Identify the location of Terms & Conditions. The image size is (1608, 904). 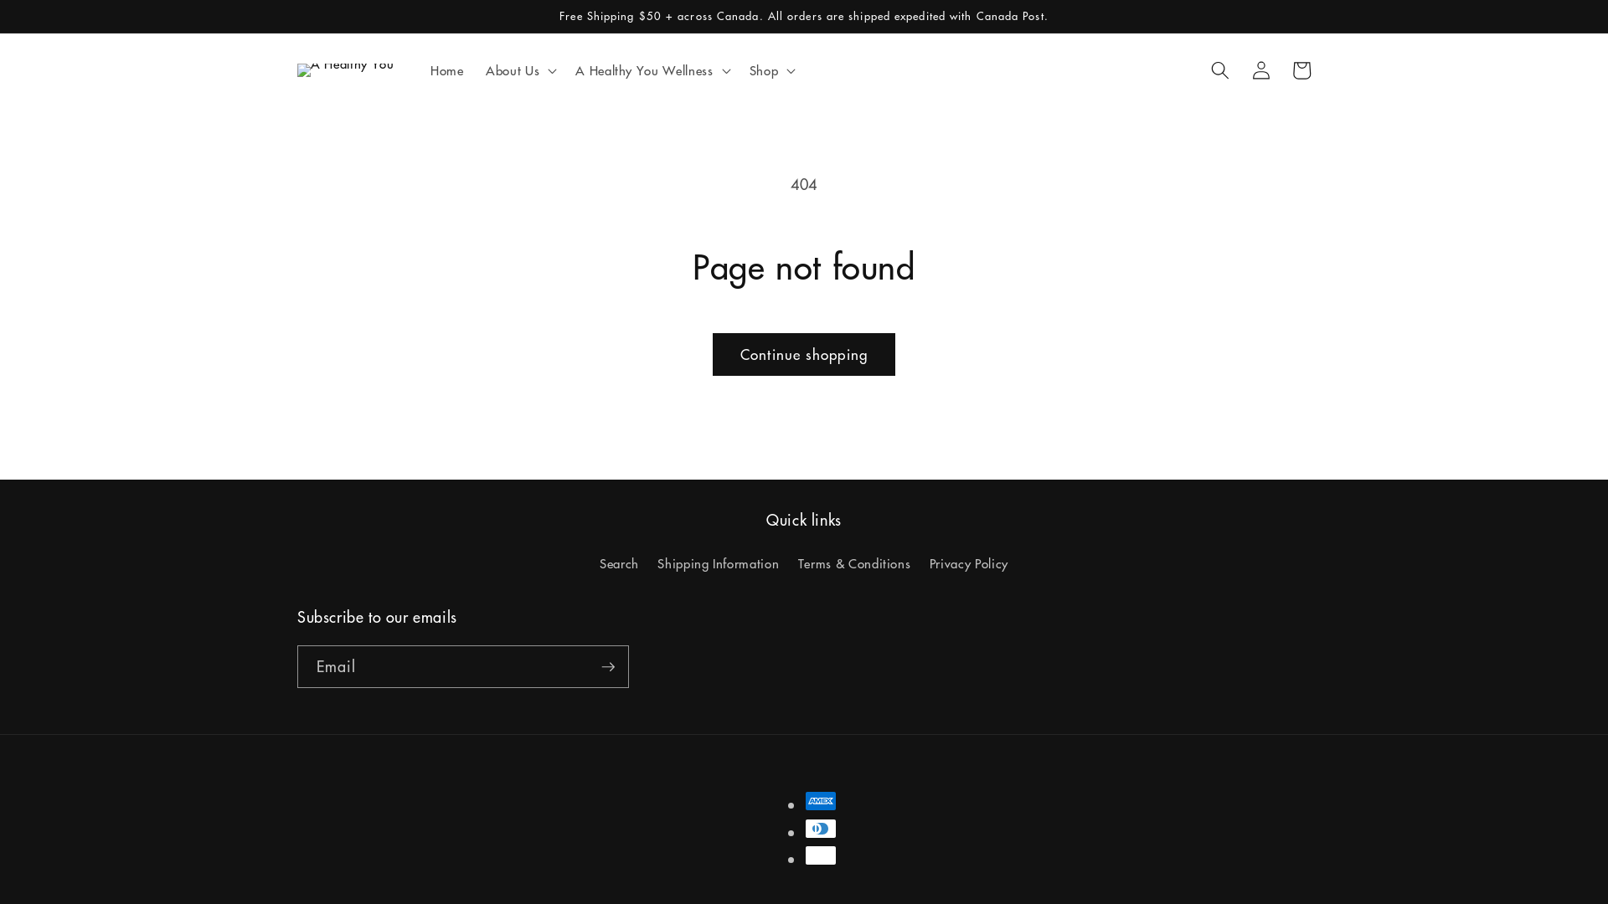
(854, 564).